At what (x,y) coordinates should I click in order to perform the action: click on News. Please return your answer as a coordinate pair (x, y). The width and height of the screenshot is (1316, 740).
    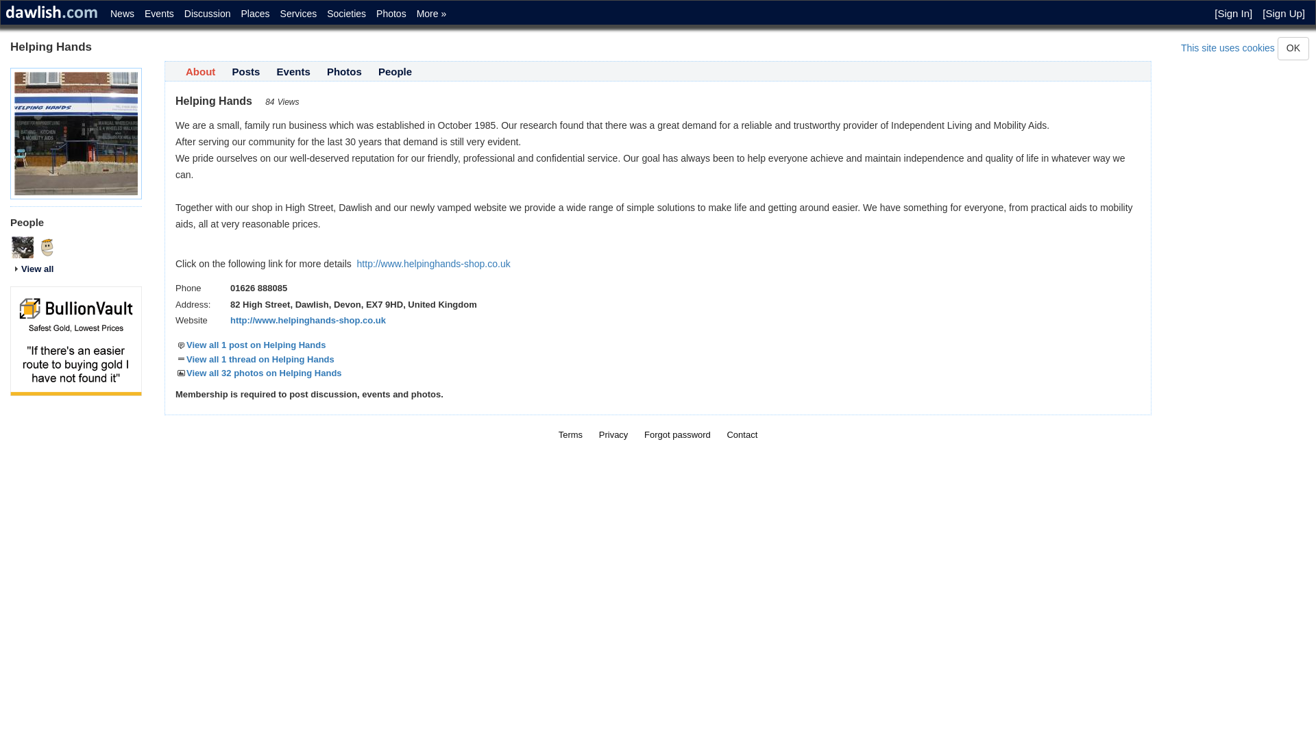
    Looking at the image, I should click on (121, 11).